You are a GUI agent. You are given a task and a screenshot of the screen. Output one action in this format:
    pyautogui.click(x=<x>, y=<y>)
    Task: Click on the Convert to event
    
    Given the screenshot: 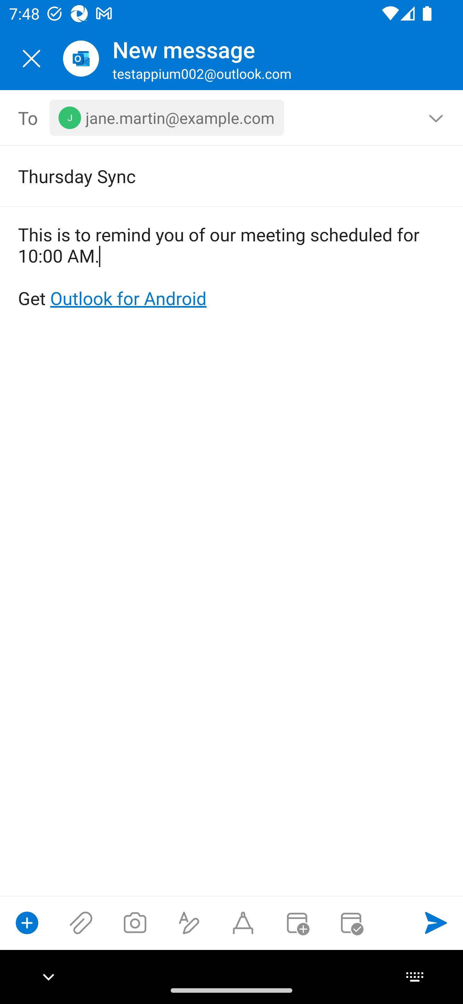 What is the action you would take?
    pyautogui.click(x=297, y=923)
    